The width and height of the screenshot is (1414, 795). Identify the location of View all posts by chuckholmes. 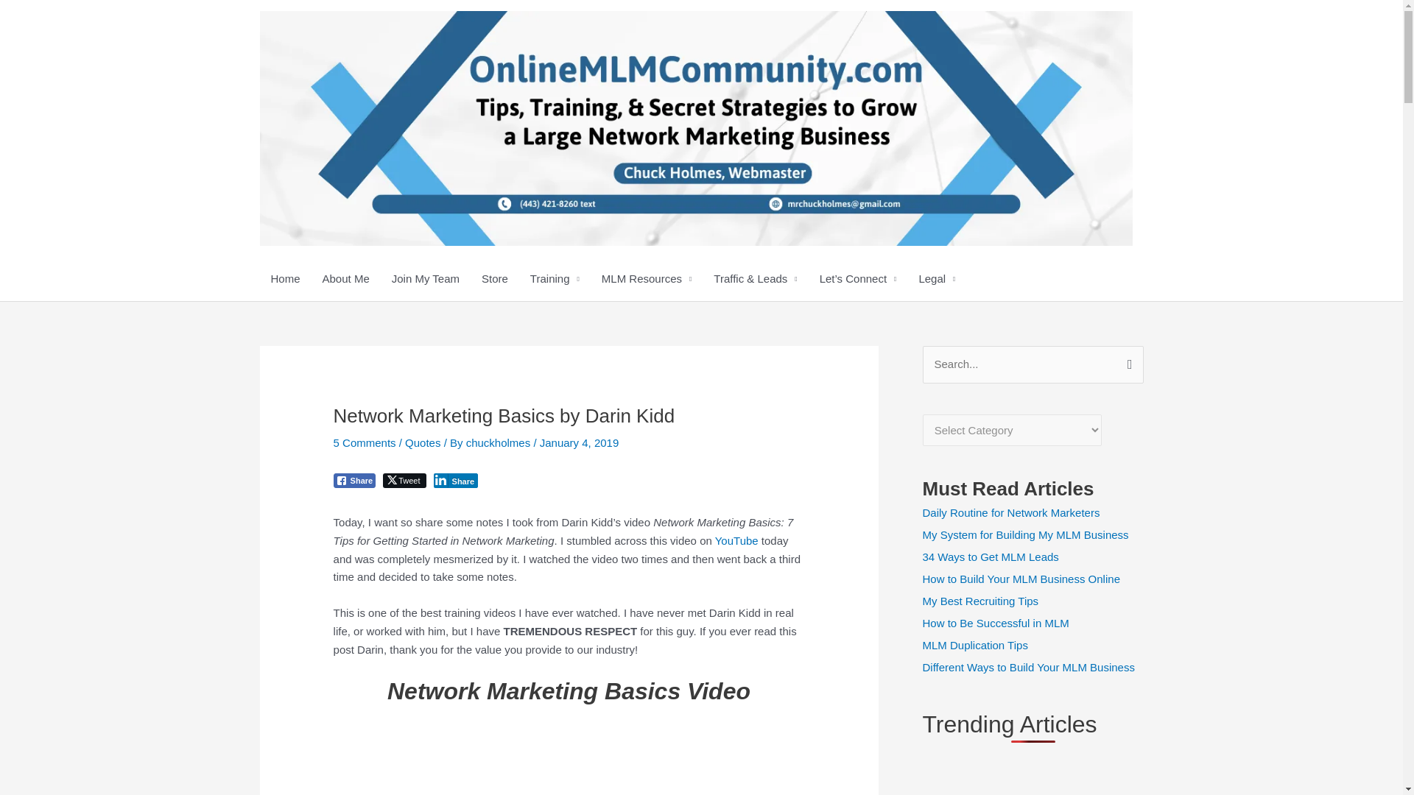
(500, 442).